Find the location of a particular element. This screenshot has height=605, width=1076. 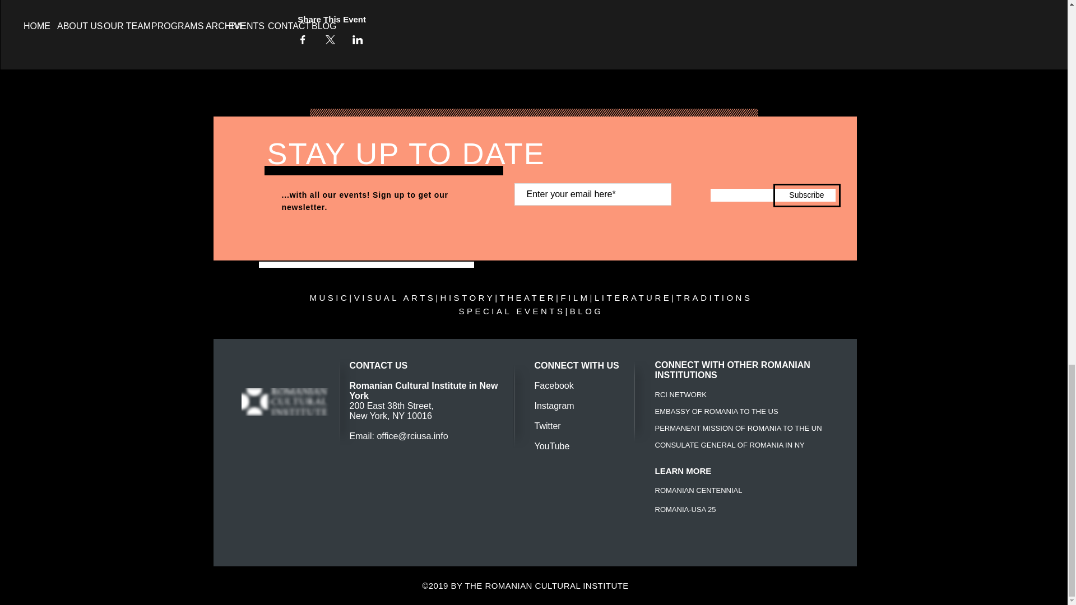

HISTORY is located at coordinates (467, 297).